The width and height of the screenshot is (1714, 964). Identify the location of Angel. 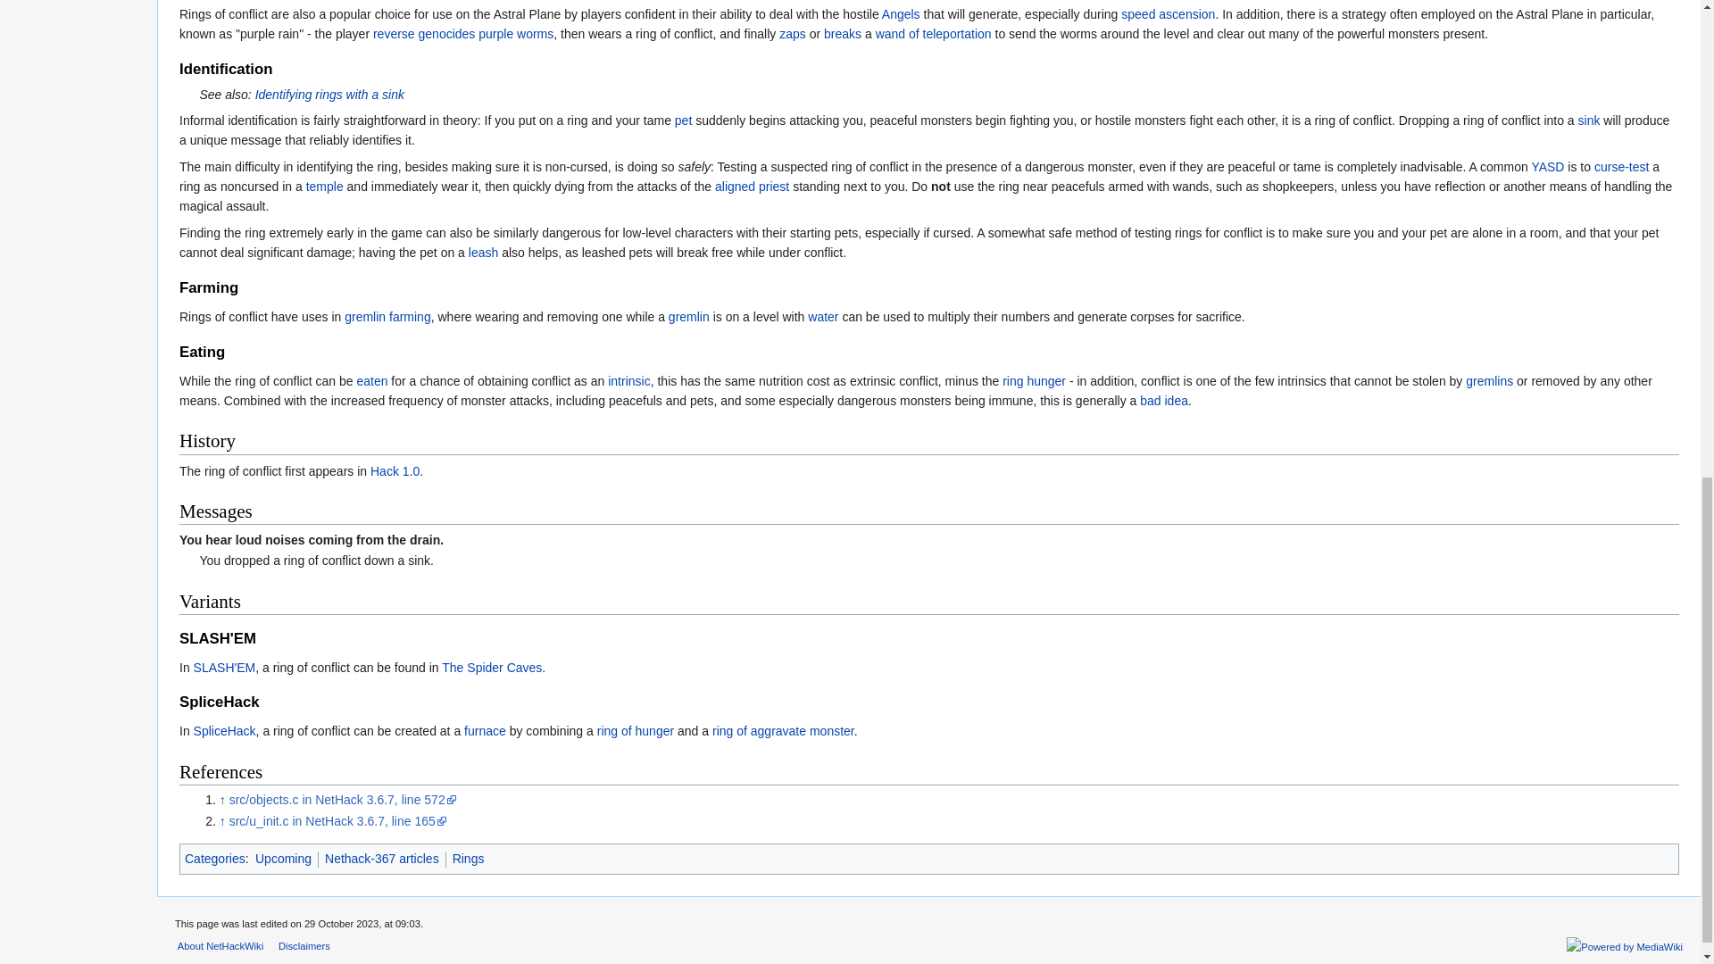
(902, 13).